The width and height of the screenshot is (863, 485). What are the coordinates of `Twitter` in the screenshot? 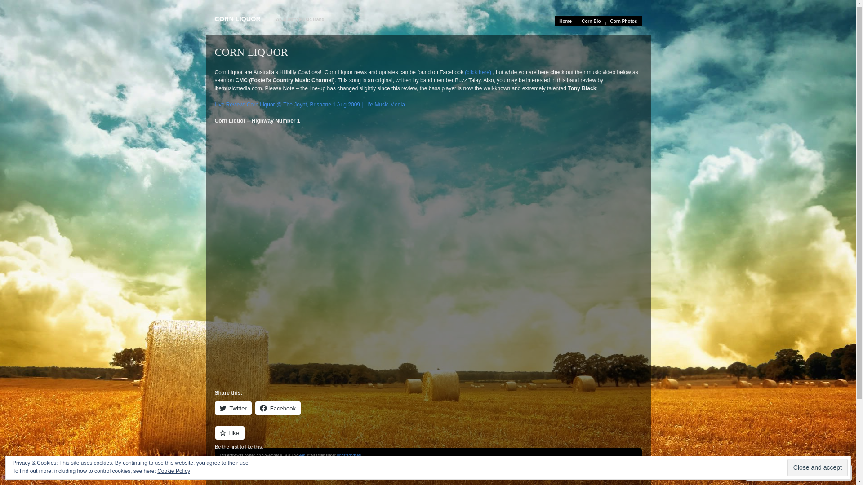 It's located at (233, 408).